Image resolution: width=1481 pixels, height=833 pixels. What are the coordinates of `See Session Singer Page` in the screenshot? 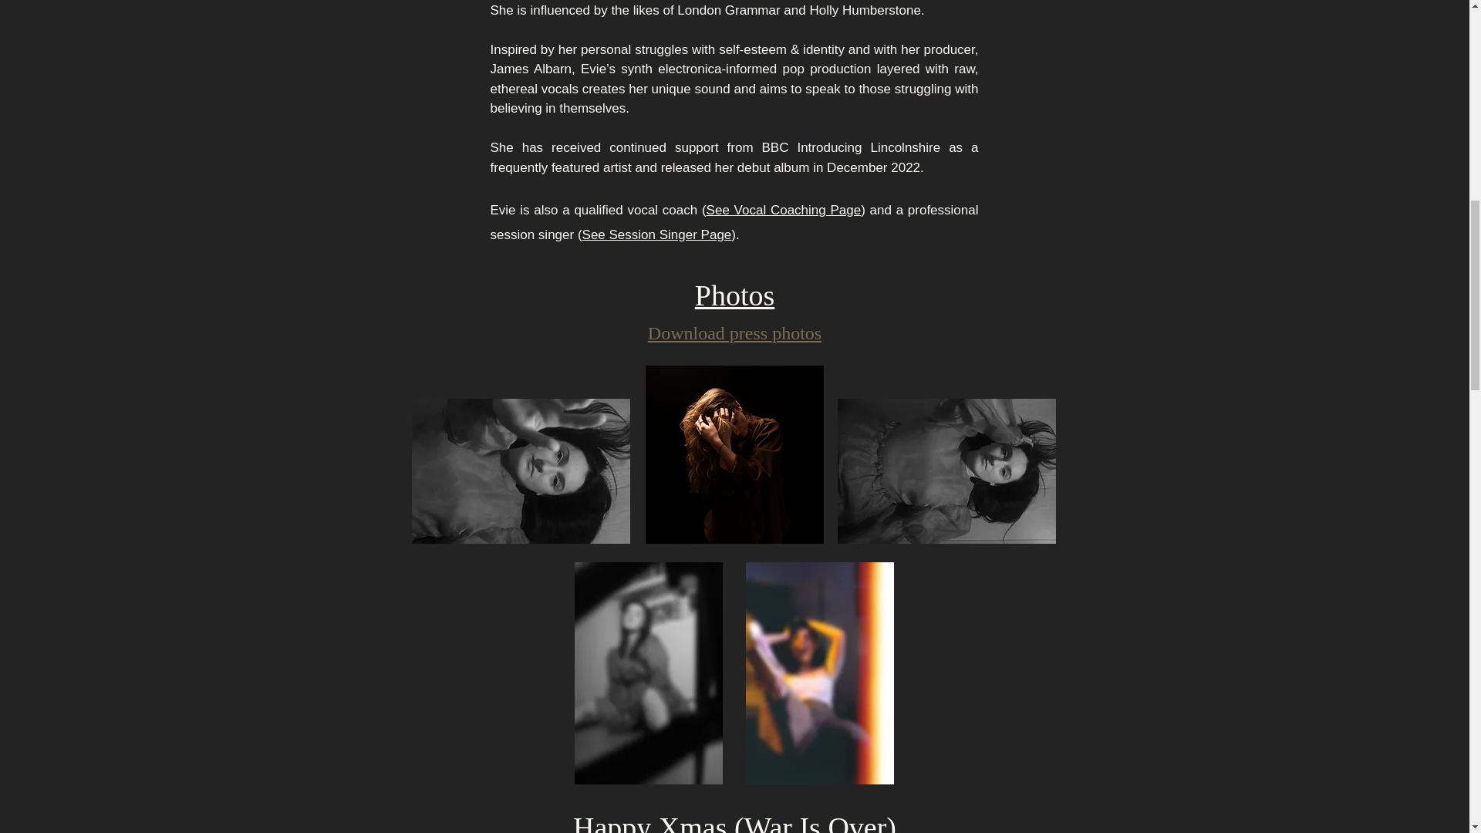 It's located at (656, 234).